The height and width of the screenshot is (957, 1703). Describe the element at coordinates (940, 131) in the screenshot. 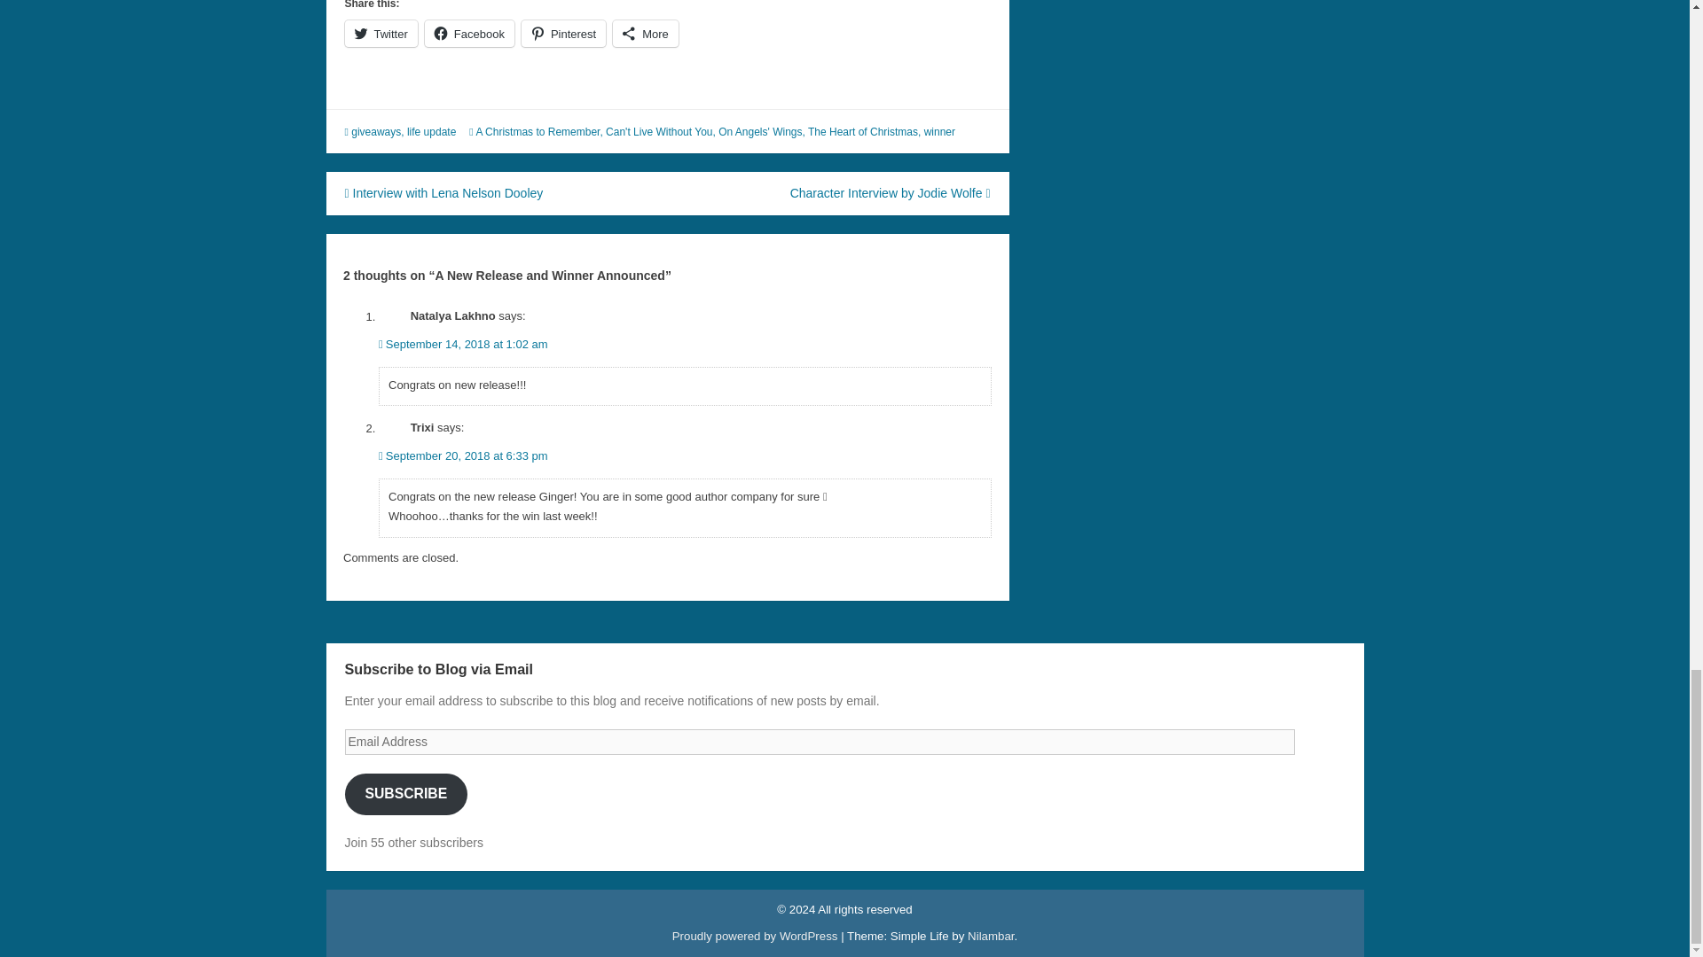

I see `winner` at that location.